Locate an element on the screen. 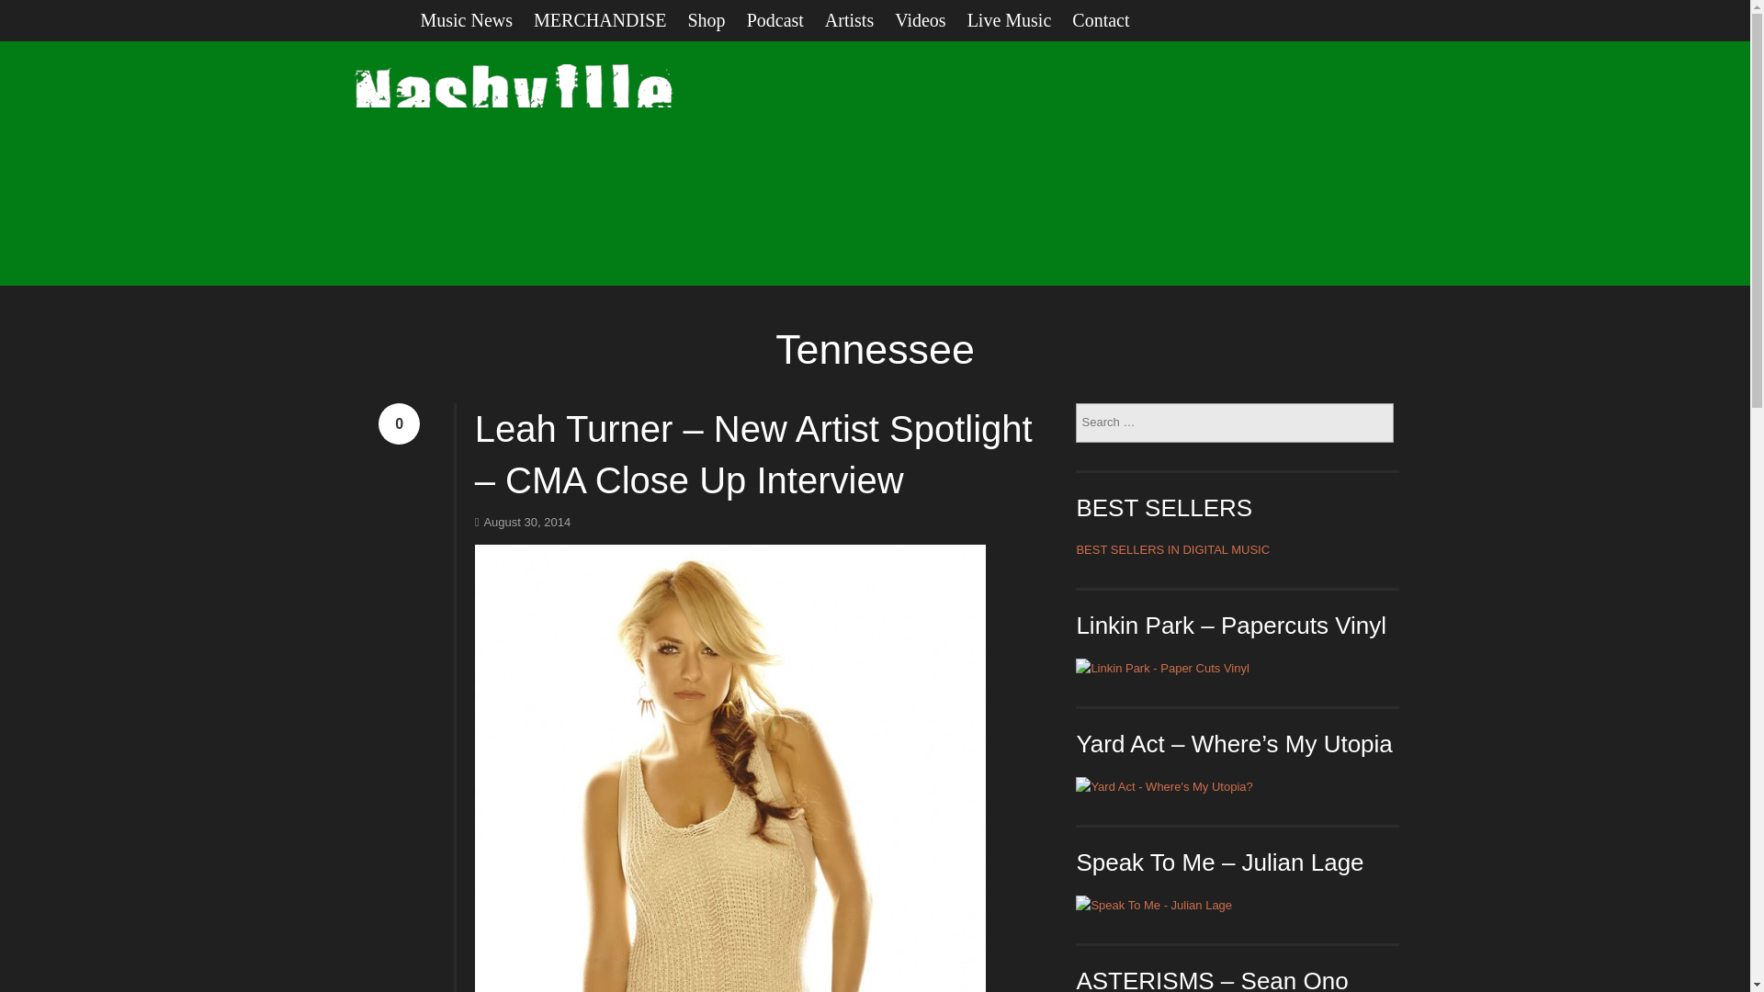  Videos is located at coordinates (930, 20).